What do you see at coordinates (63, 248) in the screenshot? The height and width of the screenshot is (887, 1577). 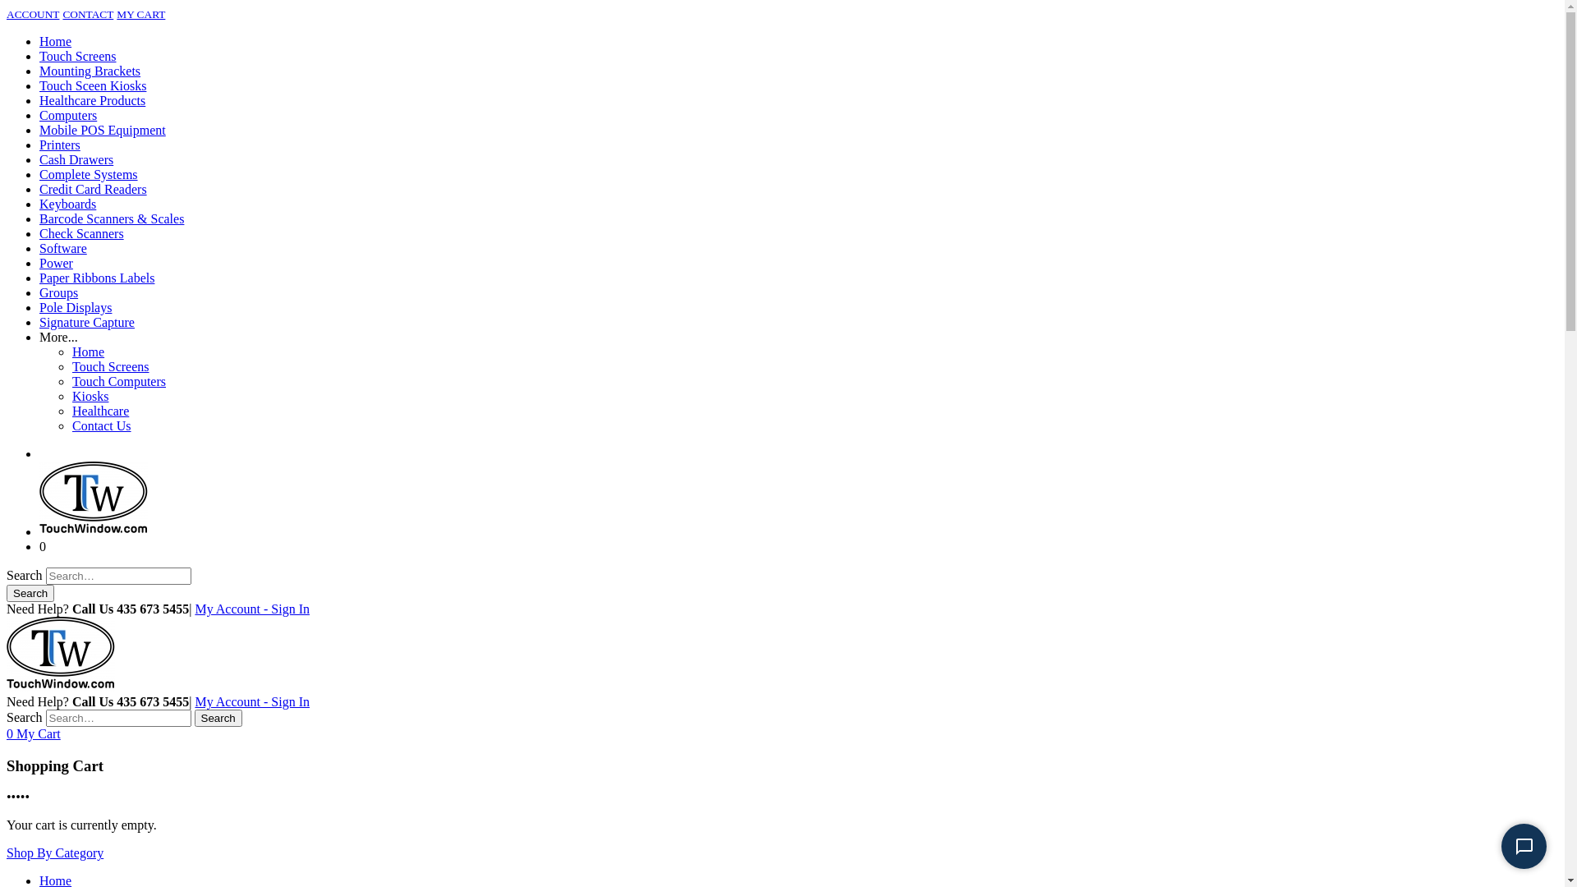 I see `Software` at bounding box center [63, 248].